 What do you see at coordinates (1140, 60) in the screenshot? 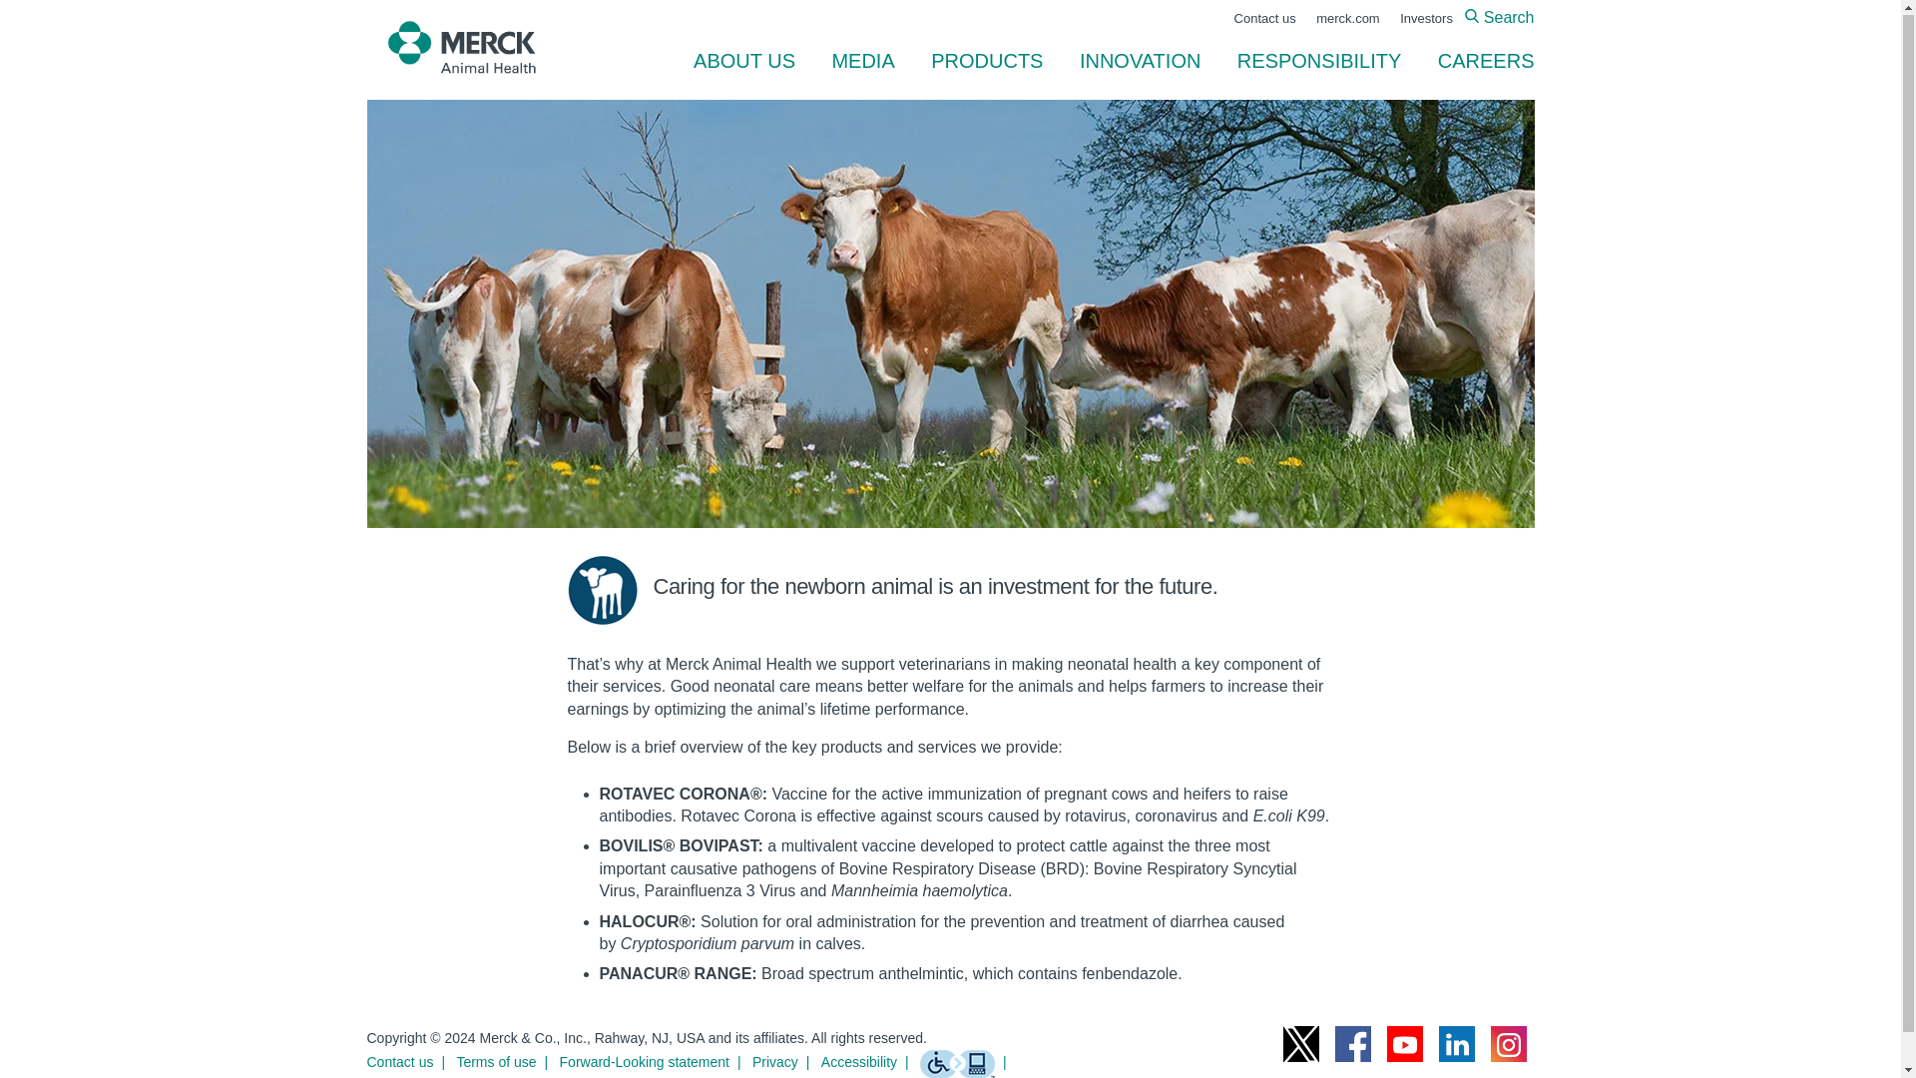
I see `INNOVATION` at bounding box center [1140, 60].